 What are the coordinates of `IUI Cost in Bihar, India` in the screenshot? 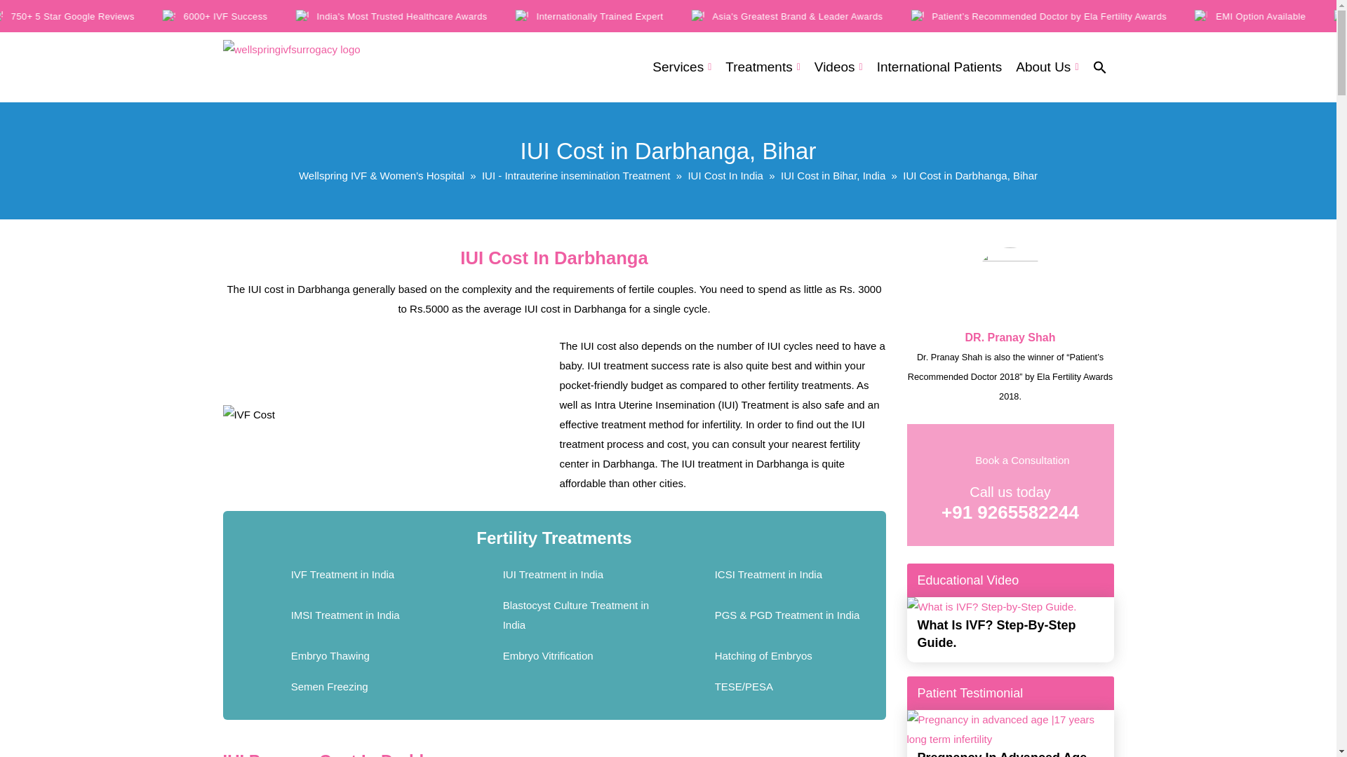 It's located at (833, 175).